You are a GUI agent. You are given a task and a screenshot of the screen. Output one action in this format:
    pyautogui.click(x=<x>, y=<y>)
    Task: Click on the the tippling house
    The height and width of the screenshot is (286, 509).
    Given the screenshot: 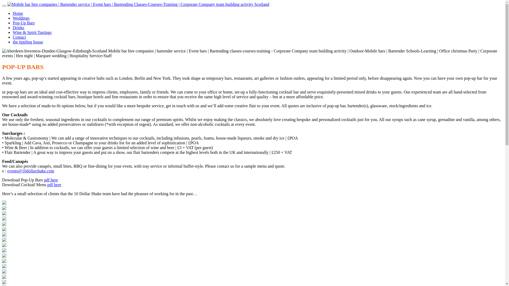 What is the action you would take?
    pyautogui.click(x=28, y=42)
    